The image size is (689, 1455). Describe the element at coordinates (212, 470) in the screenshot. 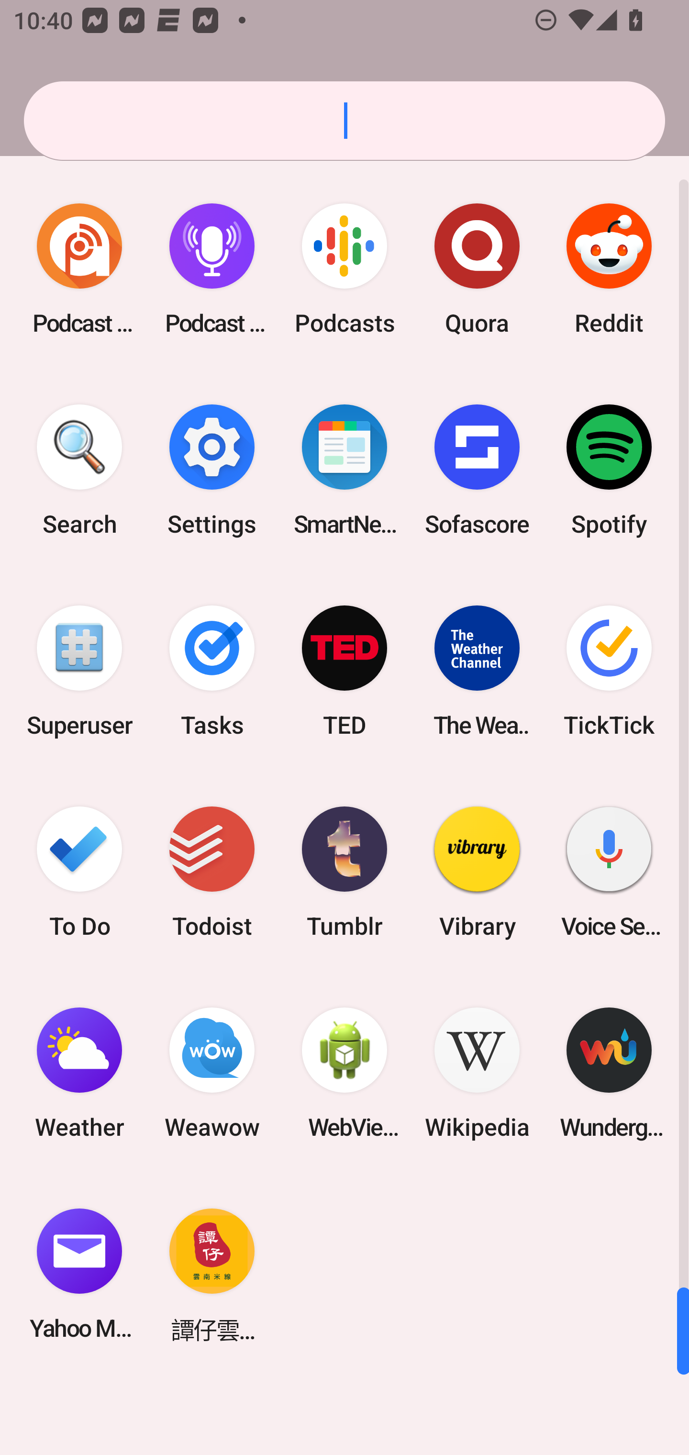

I see `Settings` at that location.